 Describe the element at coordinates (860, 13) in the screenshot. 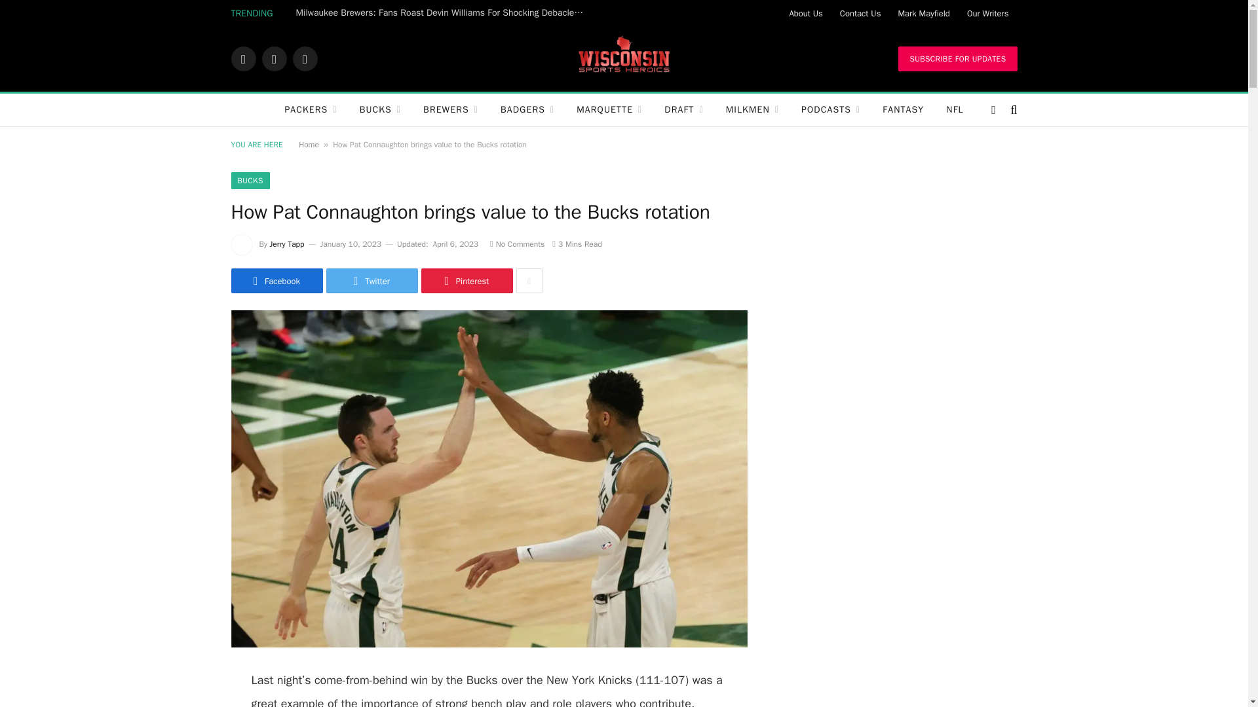

I see `Contact Us` at that location.